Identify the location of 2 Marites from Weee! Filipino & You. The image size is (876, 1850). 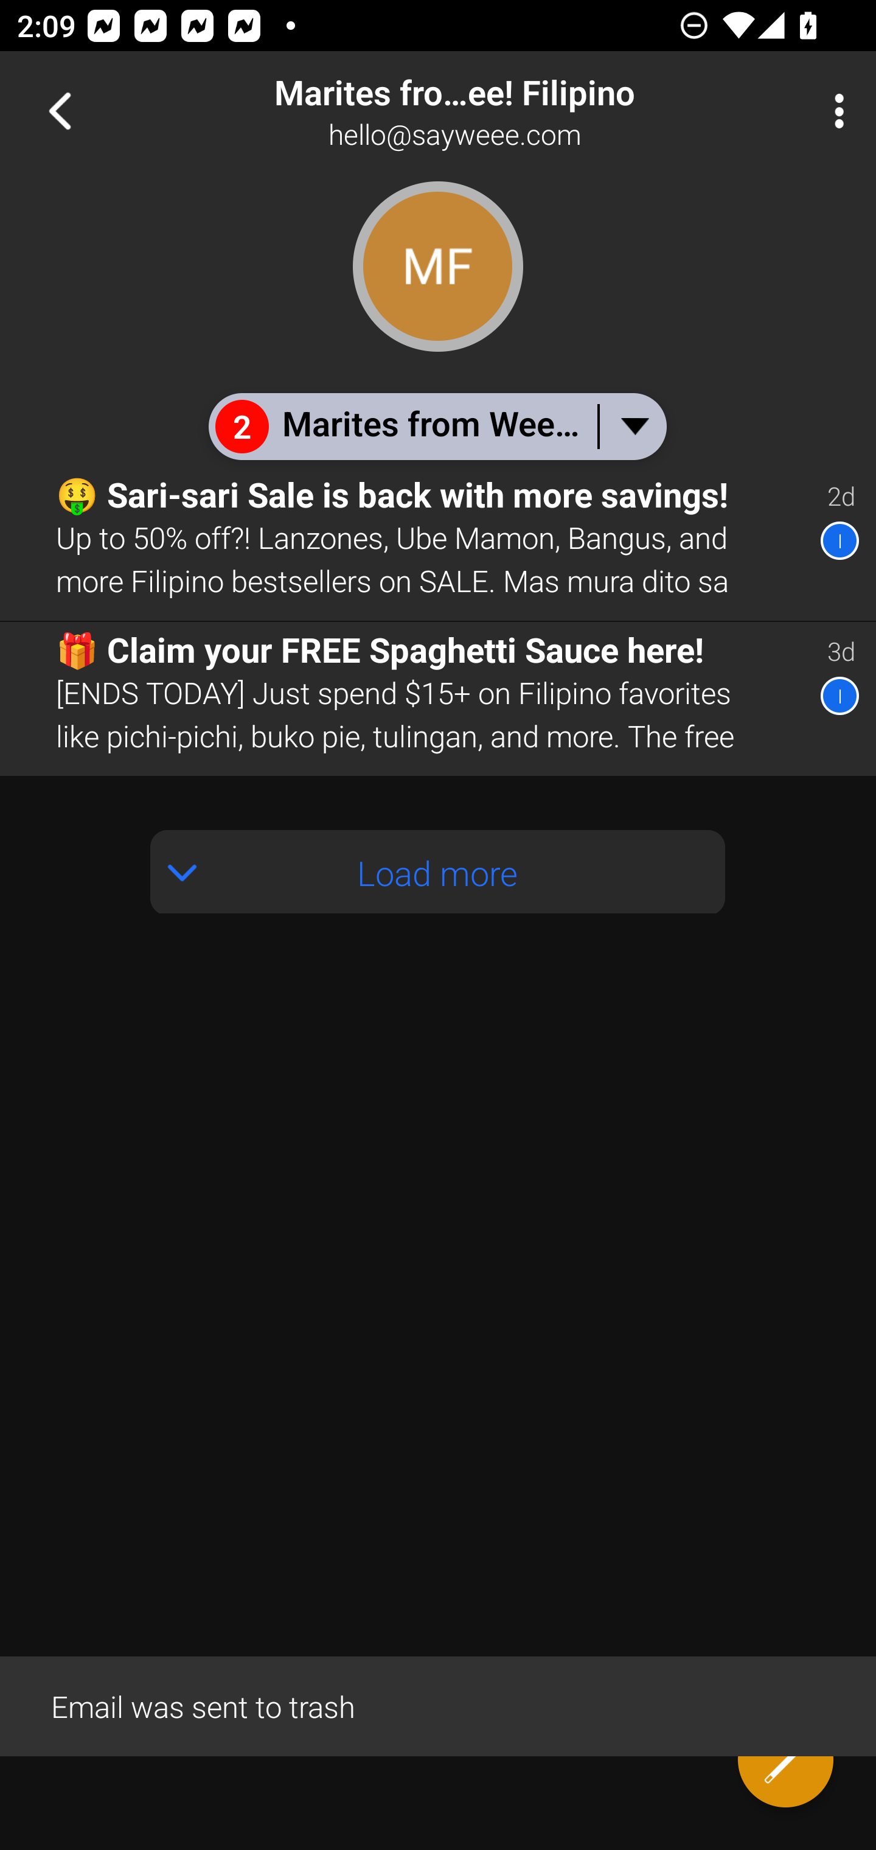
(437, 426).